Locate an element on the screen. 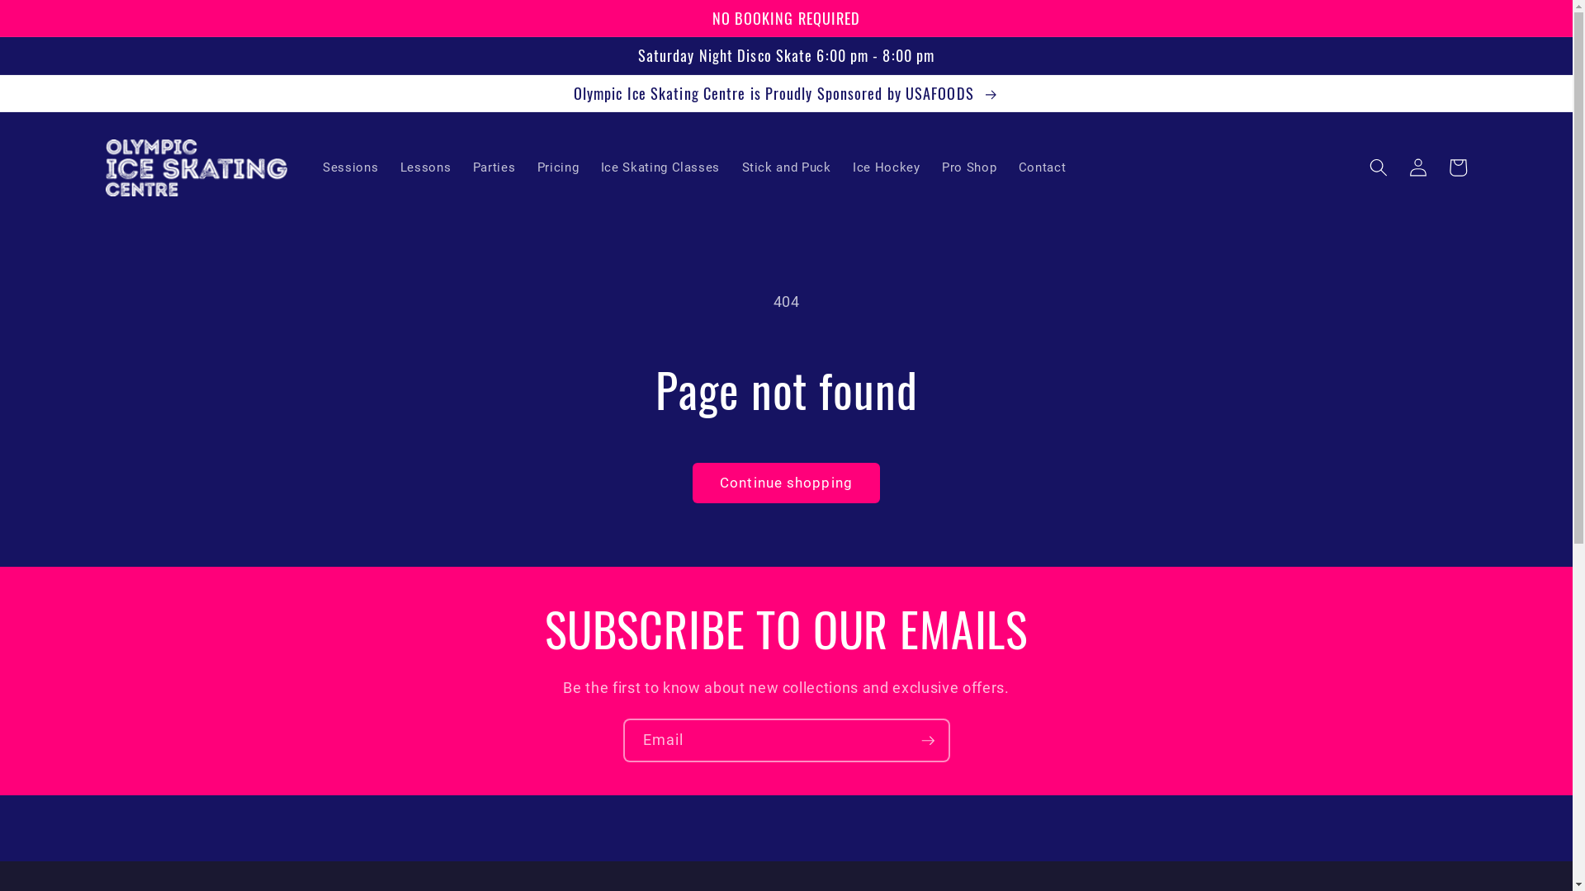 Image resolution: width=1585 pixels, height=891 pixels. Pro Shop is located at coordinates (969, 167).